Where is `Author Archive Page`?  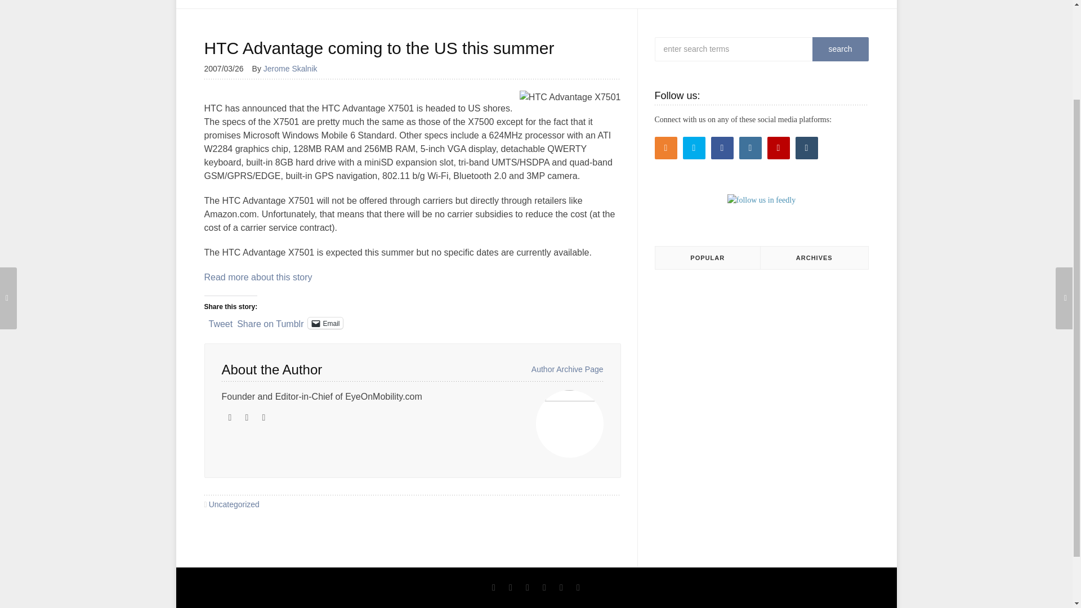
Author Archive Page is located at coordinates (568, 369).